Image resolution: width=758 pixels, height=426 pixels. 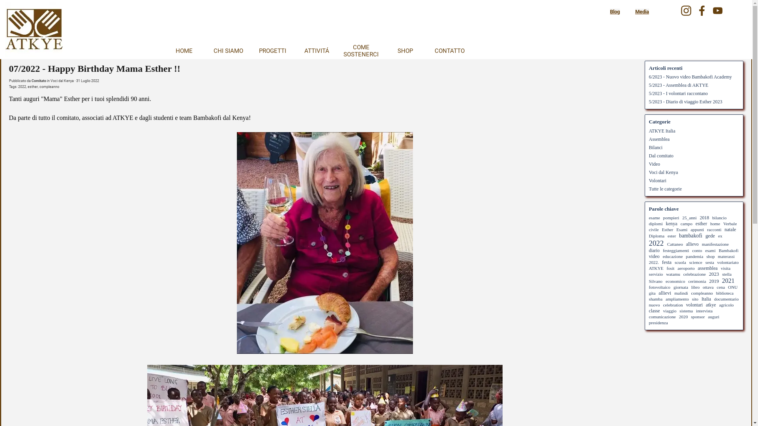 What do you see at coordinates (659, 323) in the screenshot?
I see `presidenza` at bounding box center [659, 323].